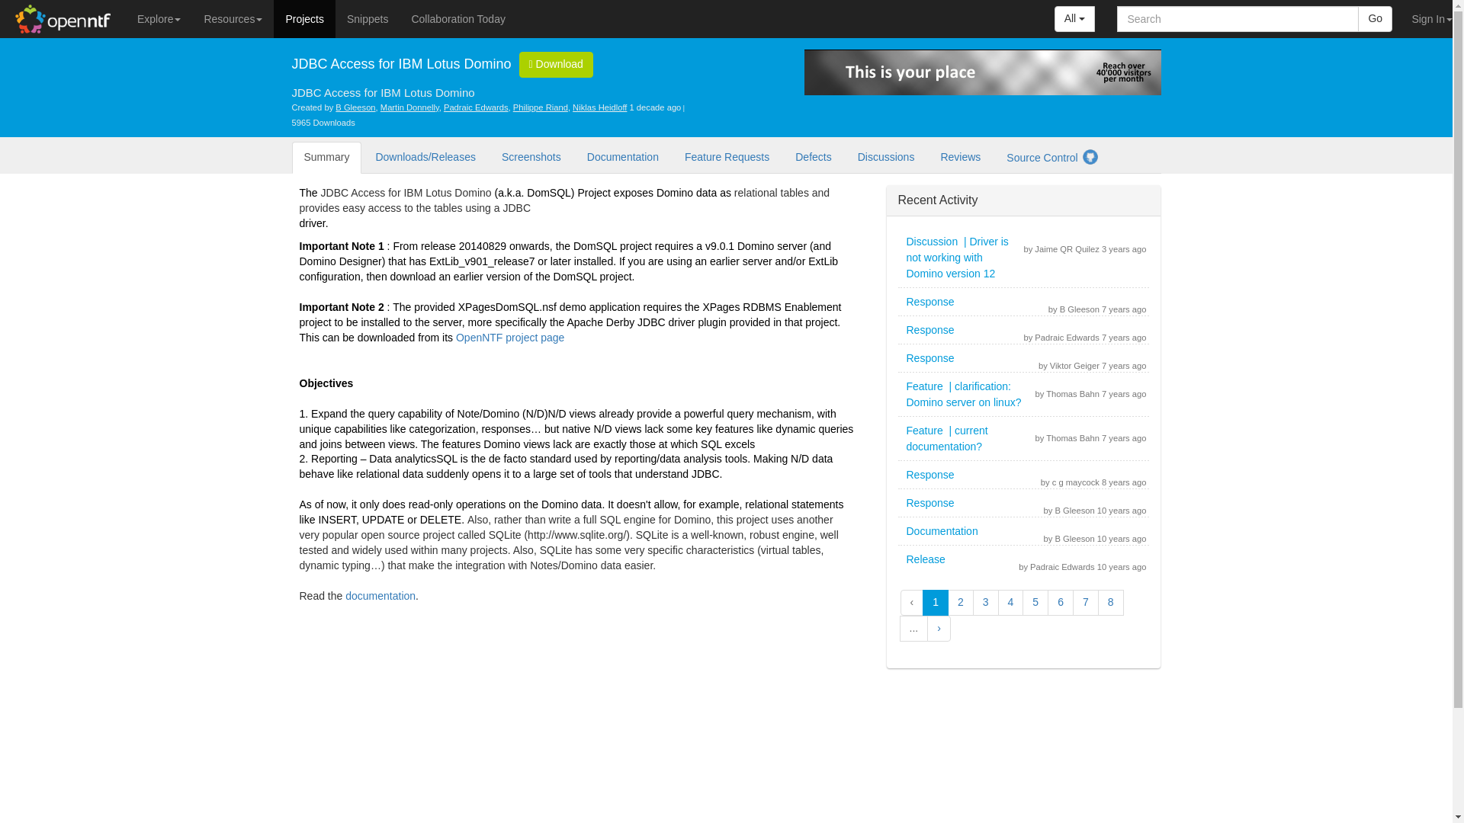 Image resolution: width=1464 pixels, height=823 pixels. I want to click on Explore, so click(159, 18).